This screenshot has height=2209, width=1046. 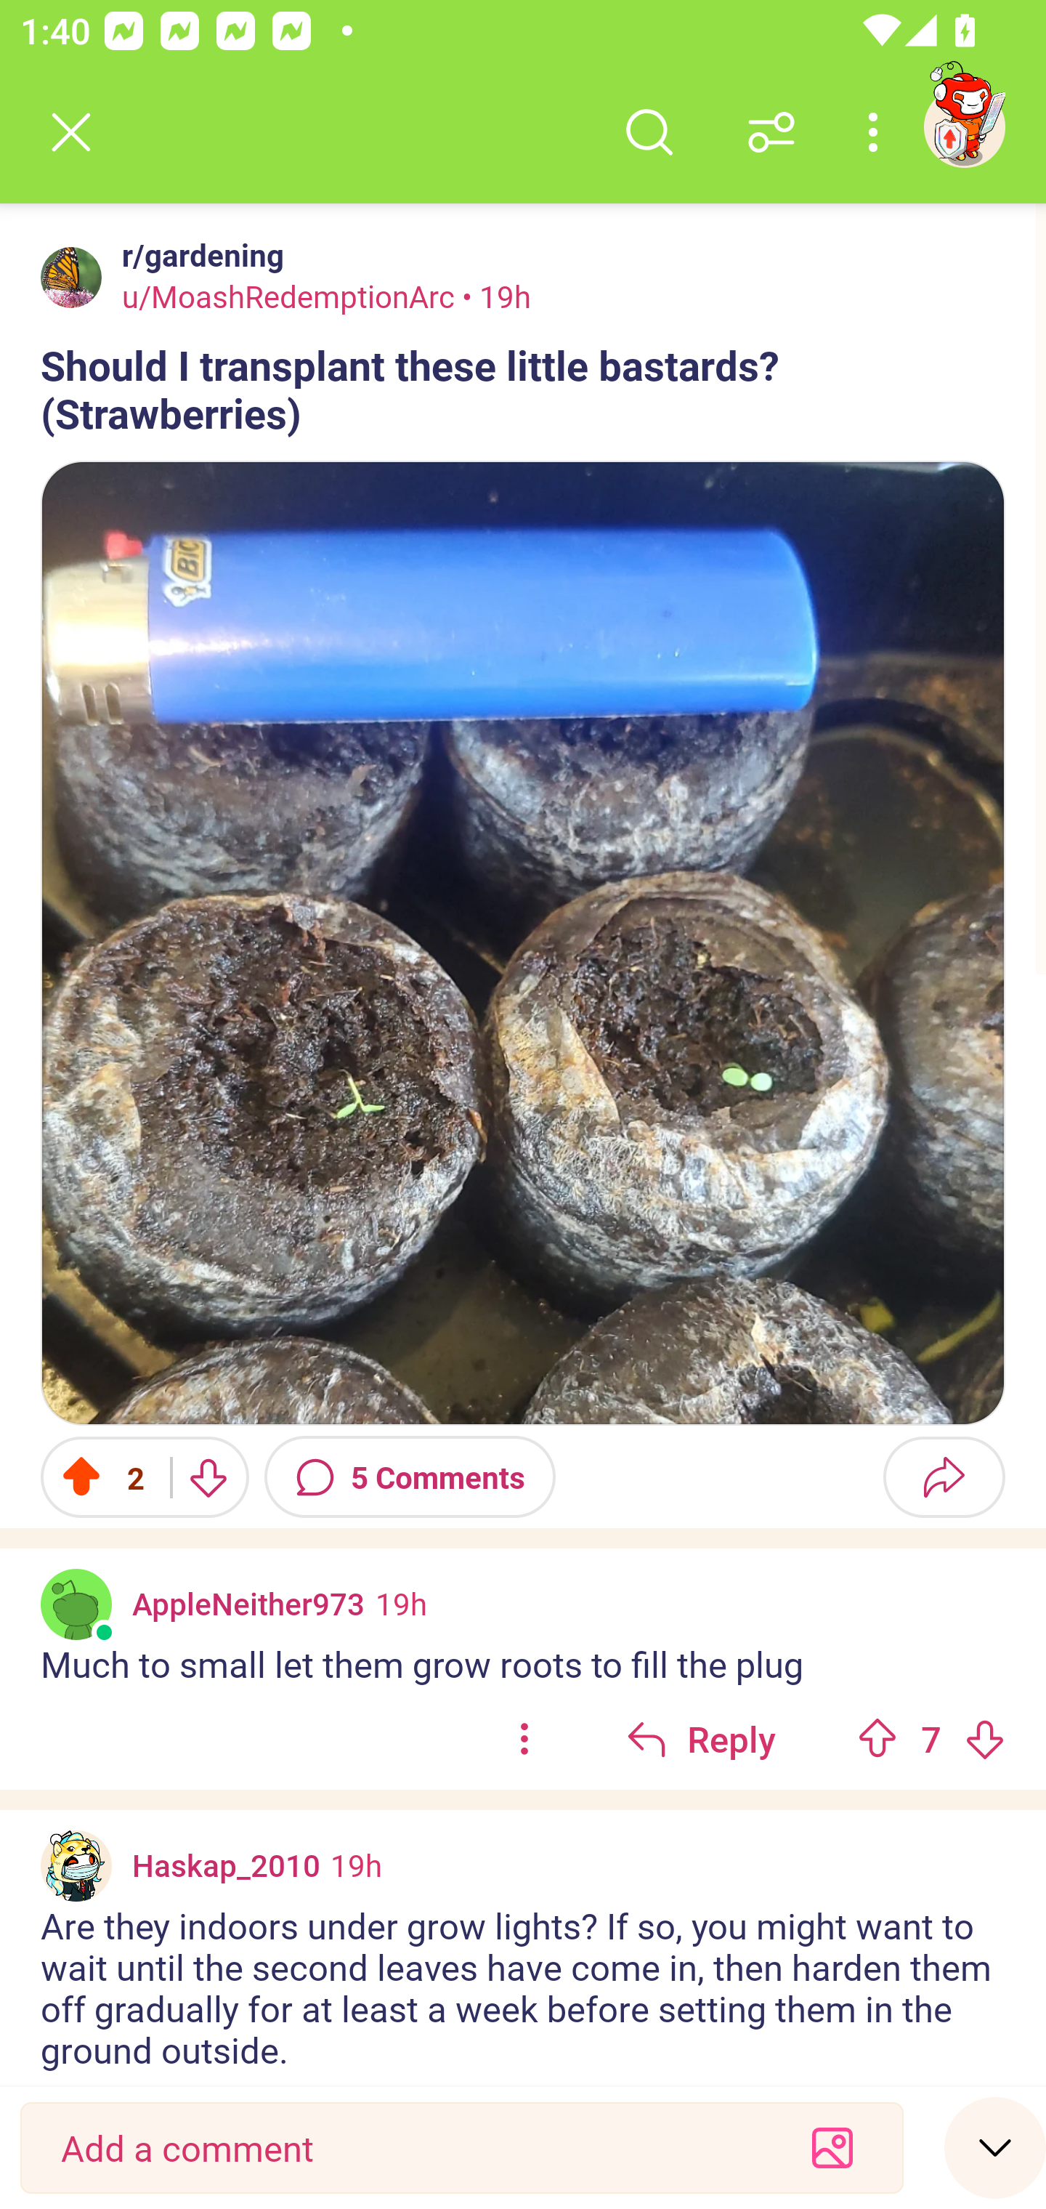 I want to click on 19h, so click(x=401, y=1602).